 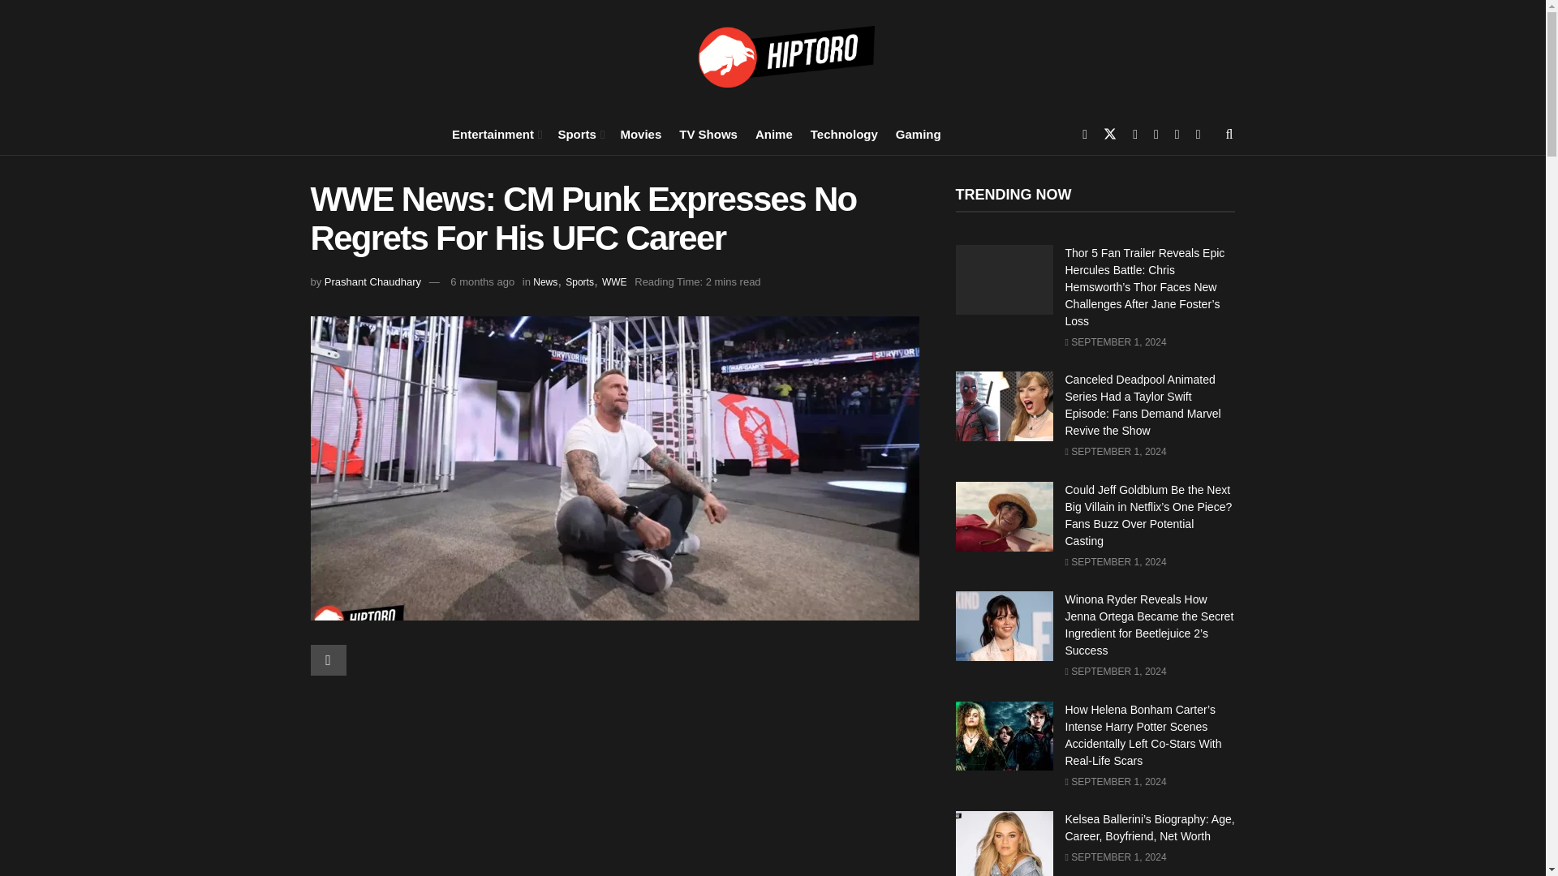 What do you see at coordinates (774, 133) in the screenshot?
I see `Anime` at bounding box center [774, 133].